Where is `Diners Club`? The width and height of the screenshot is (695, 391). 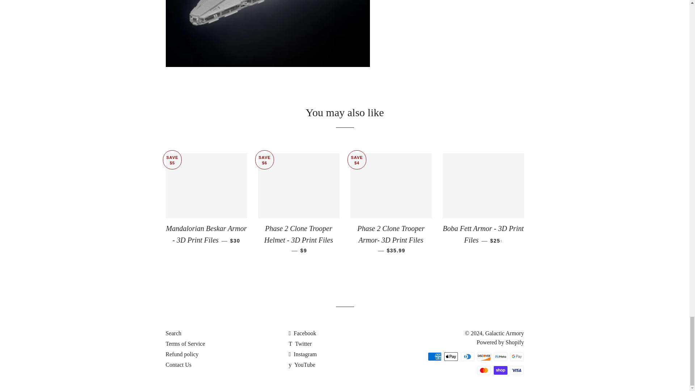 Diners Club is located at coordinates (468, 356).